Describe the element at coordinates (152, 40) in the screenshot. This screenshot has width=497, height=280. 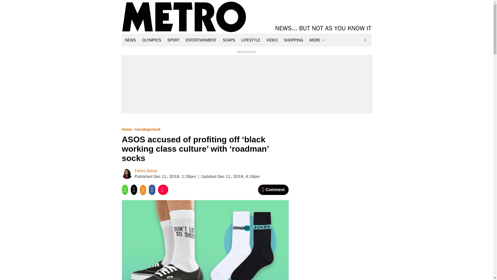
I see `OLYMPICS` at that location.